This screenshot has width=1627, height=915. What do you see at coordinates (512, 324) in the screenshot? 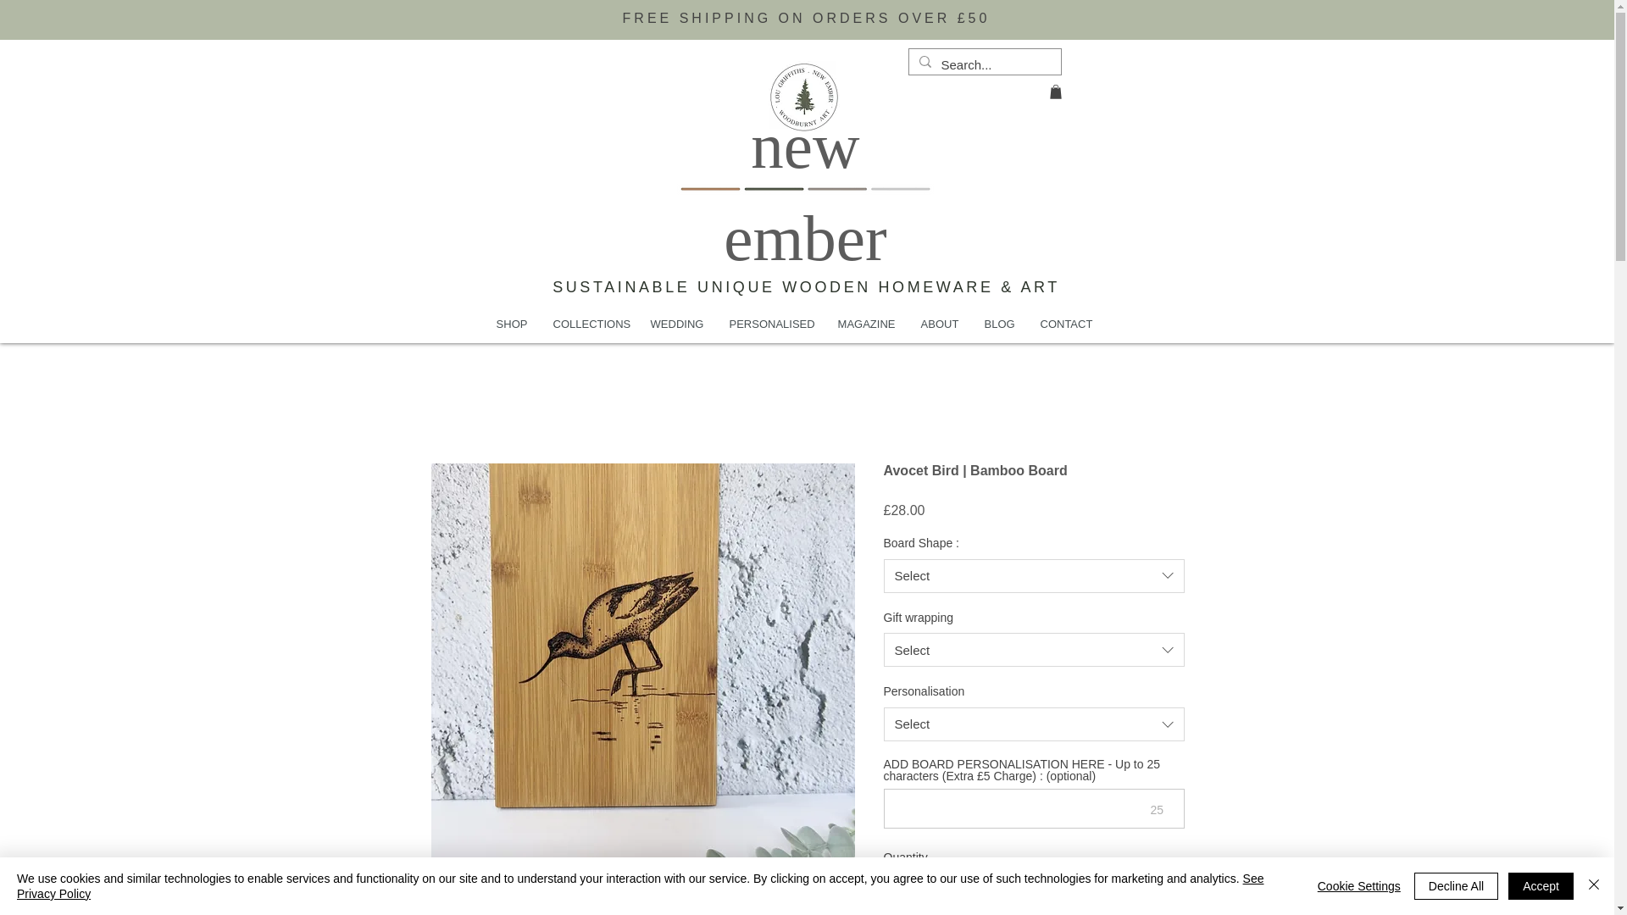
I see `SHOP` at bounding box center [512, 324].